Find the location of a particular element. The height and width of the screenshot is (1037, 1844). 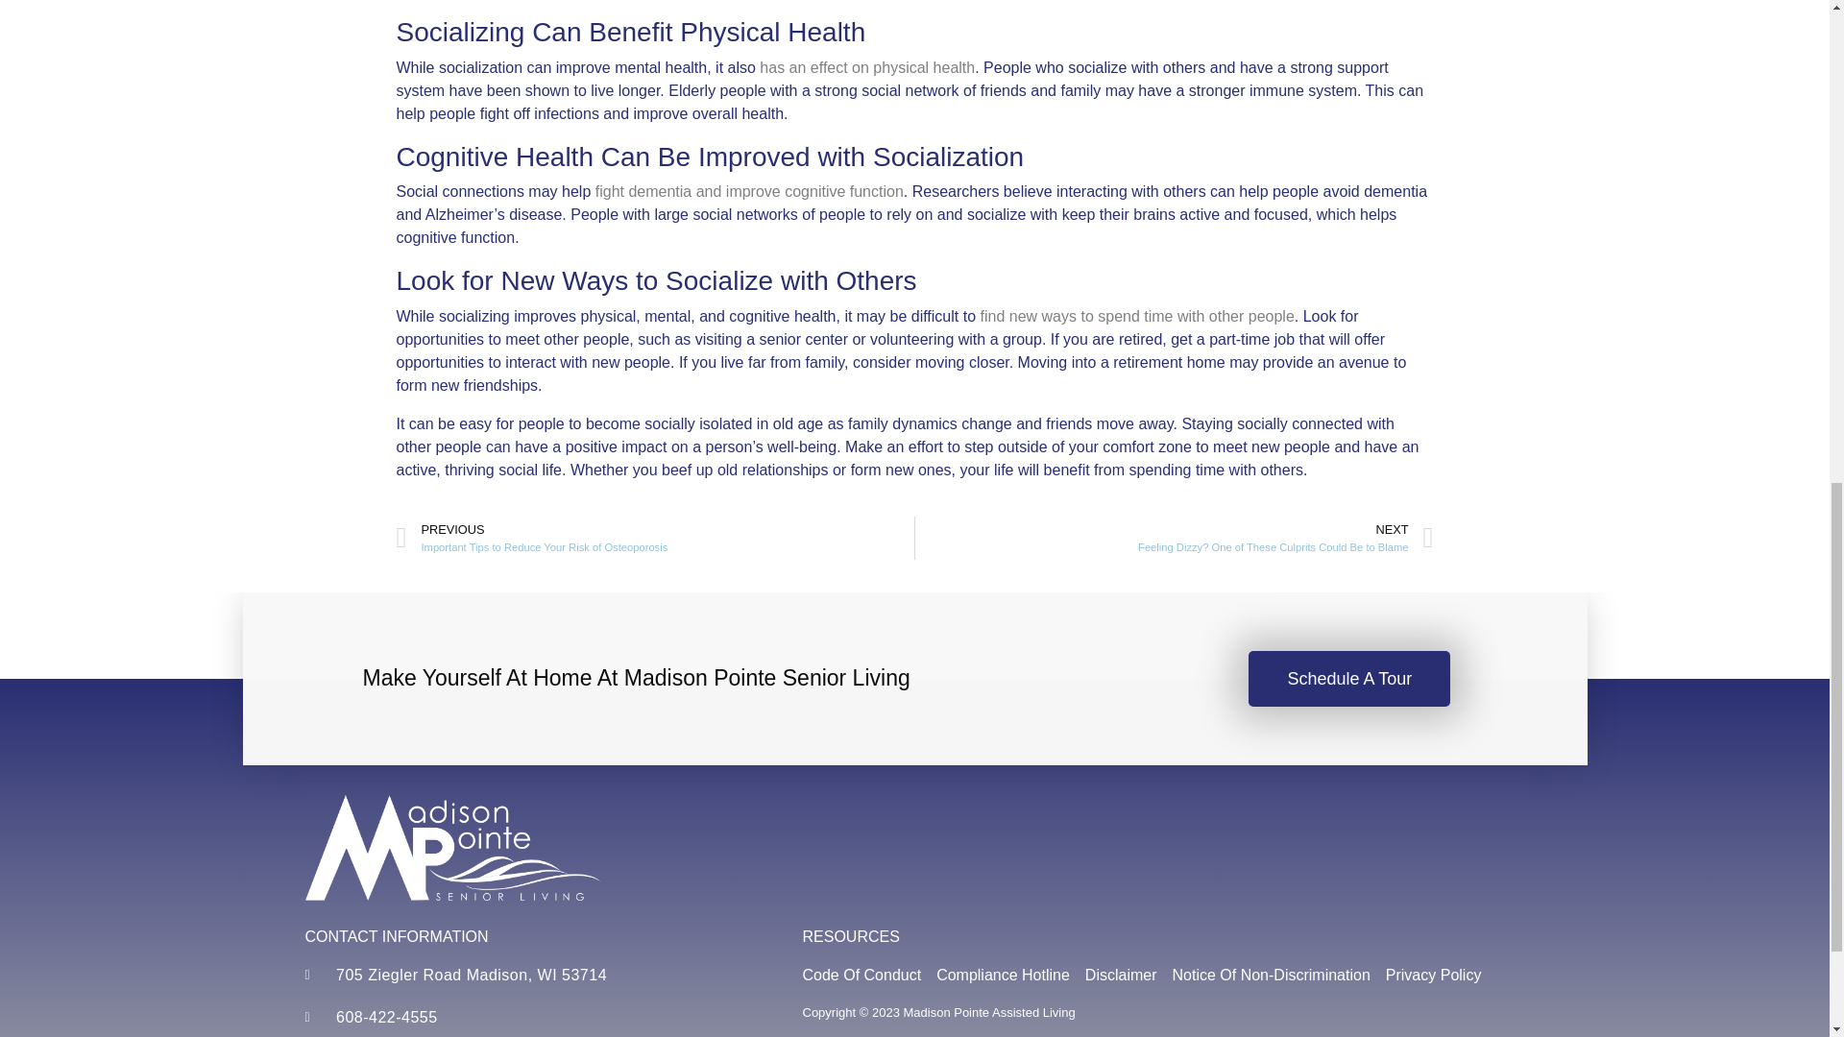

Code Of Conduct is located at coordinates (1272, 976).